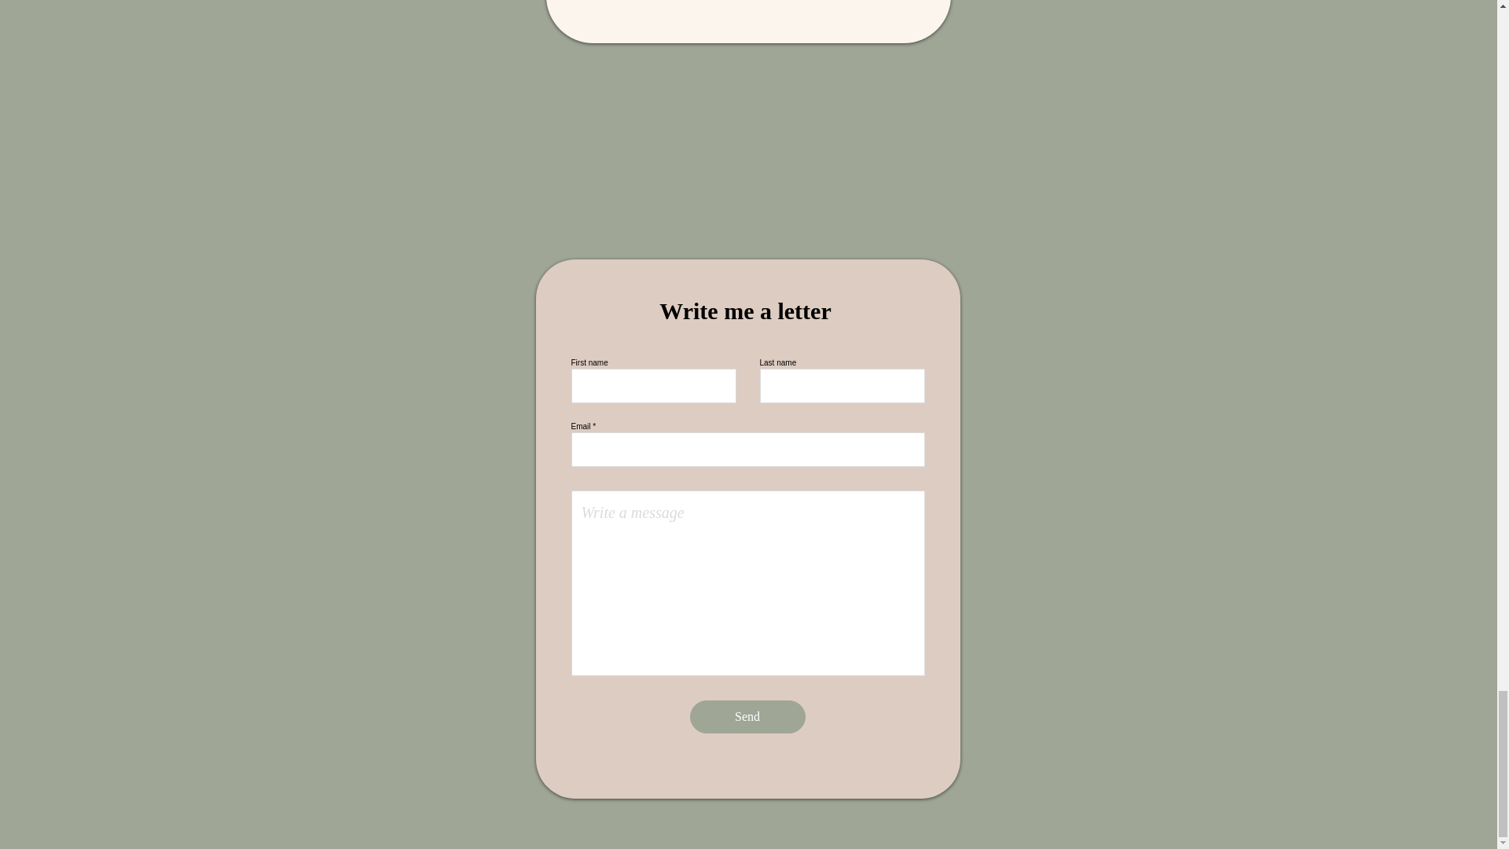 Image resolution: width=1509 pixels, height=849 pixels. What do you see at coordinates (747, 717) in the screenshot?
I see `Send` at bounding box center [747, 717].